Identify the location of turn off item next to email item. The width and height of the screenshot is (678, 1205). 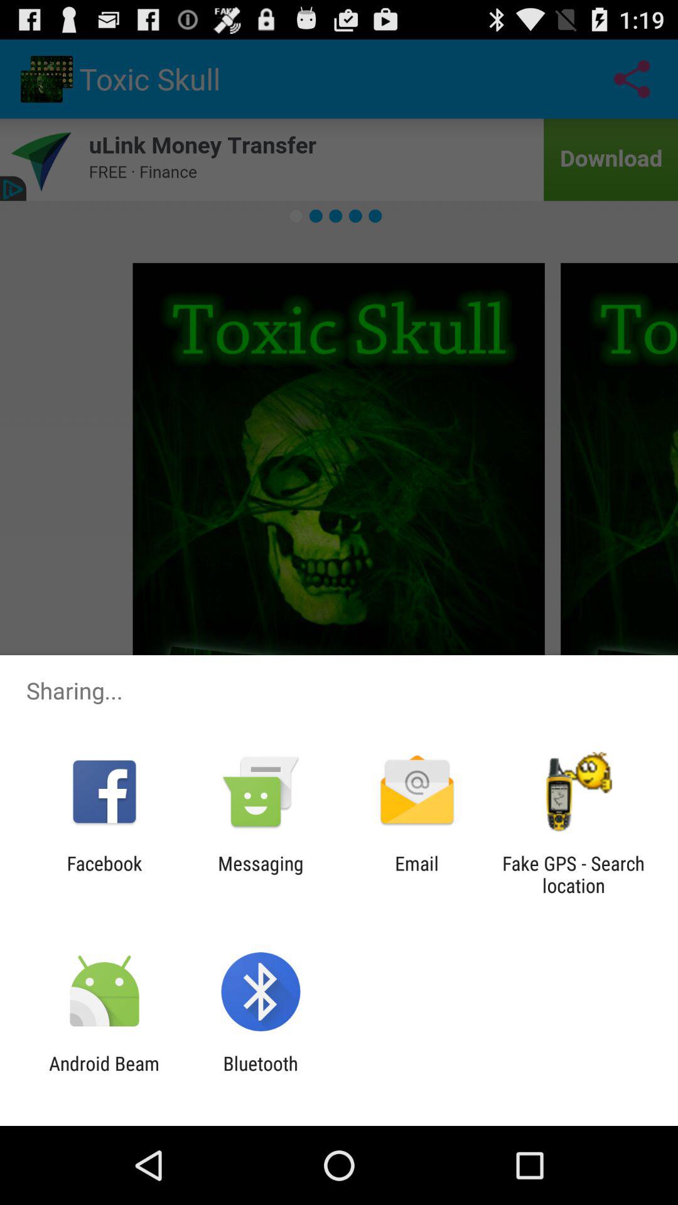
(261, 874).